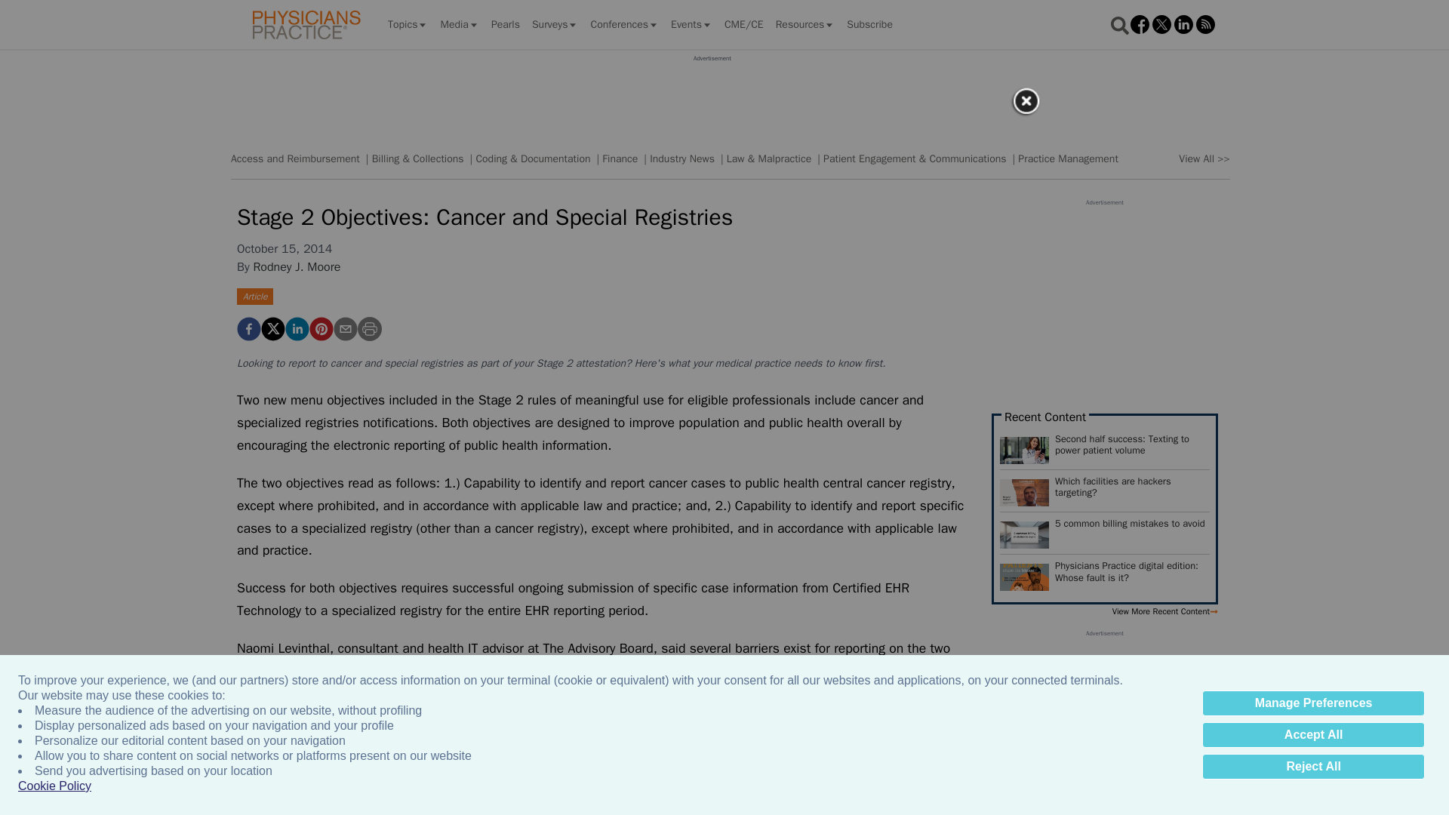  Describe the element at coordinates (1313, 735) in the screenshot. I see `Accept All` at that location.